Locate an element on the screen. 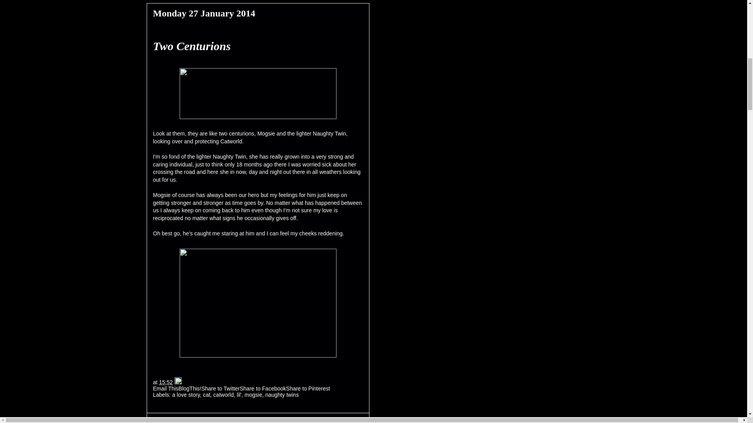 The width and height of the screenshot is (753, 423). catworld is located at coordinates (223, 395).